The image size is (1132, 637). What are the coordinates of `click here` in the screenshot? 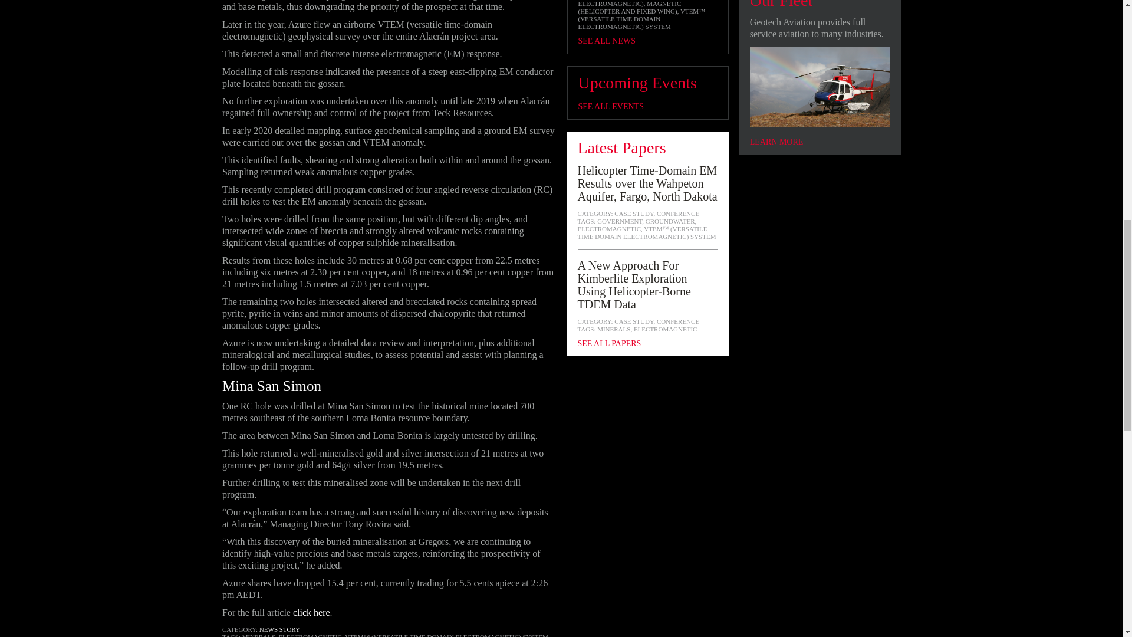 It's located at (311, 612).